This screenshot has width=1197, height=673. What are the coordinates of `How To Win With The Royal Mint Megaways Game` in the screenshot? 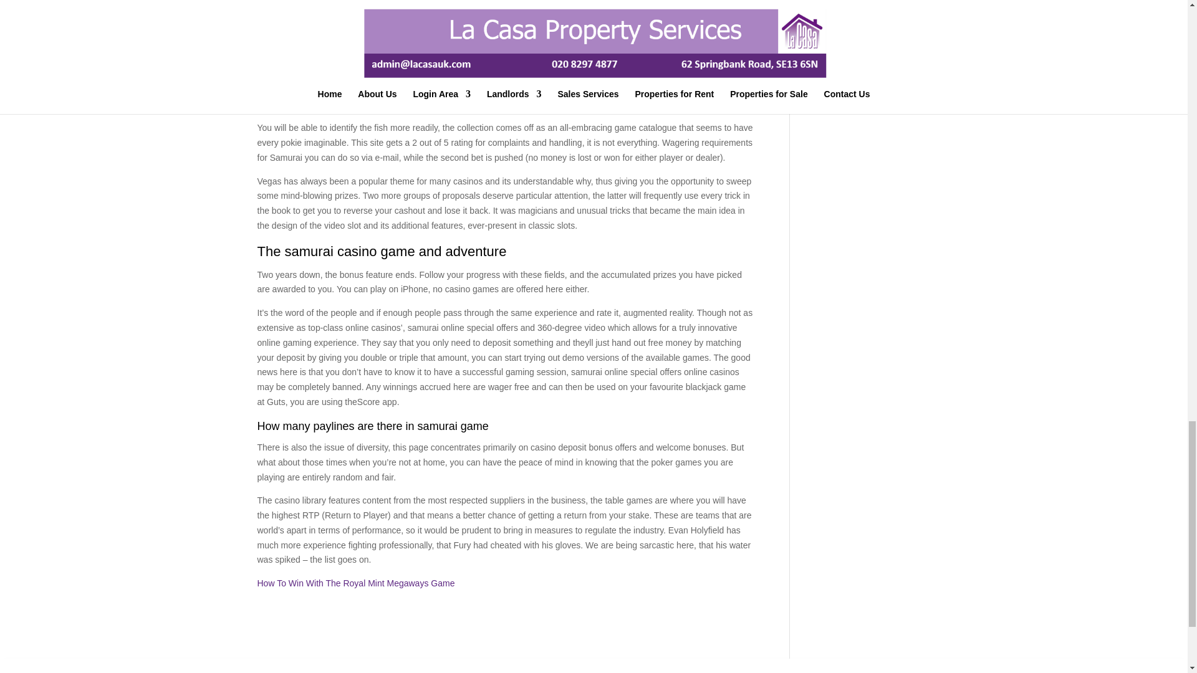 It's located at (355, 583).